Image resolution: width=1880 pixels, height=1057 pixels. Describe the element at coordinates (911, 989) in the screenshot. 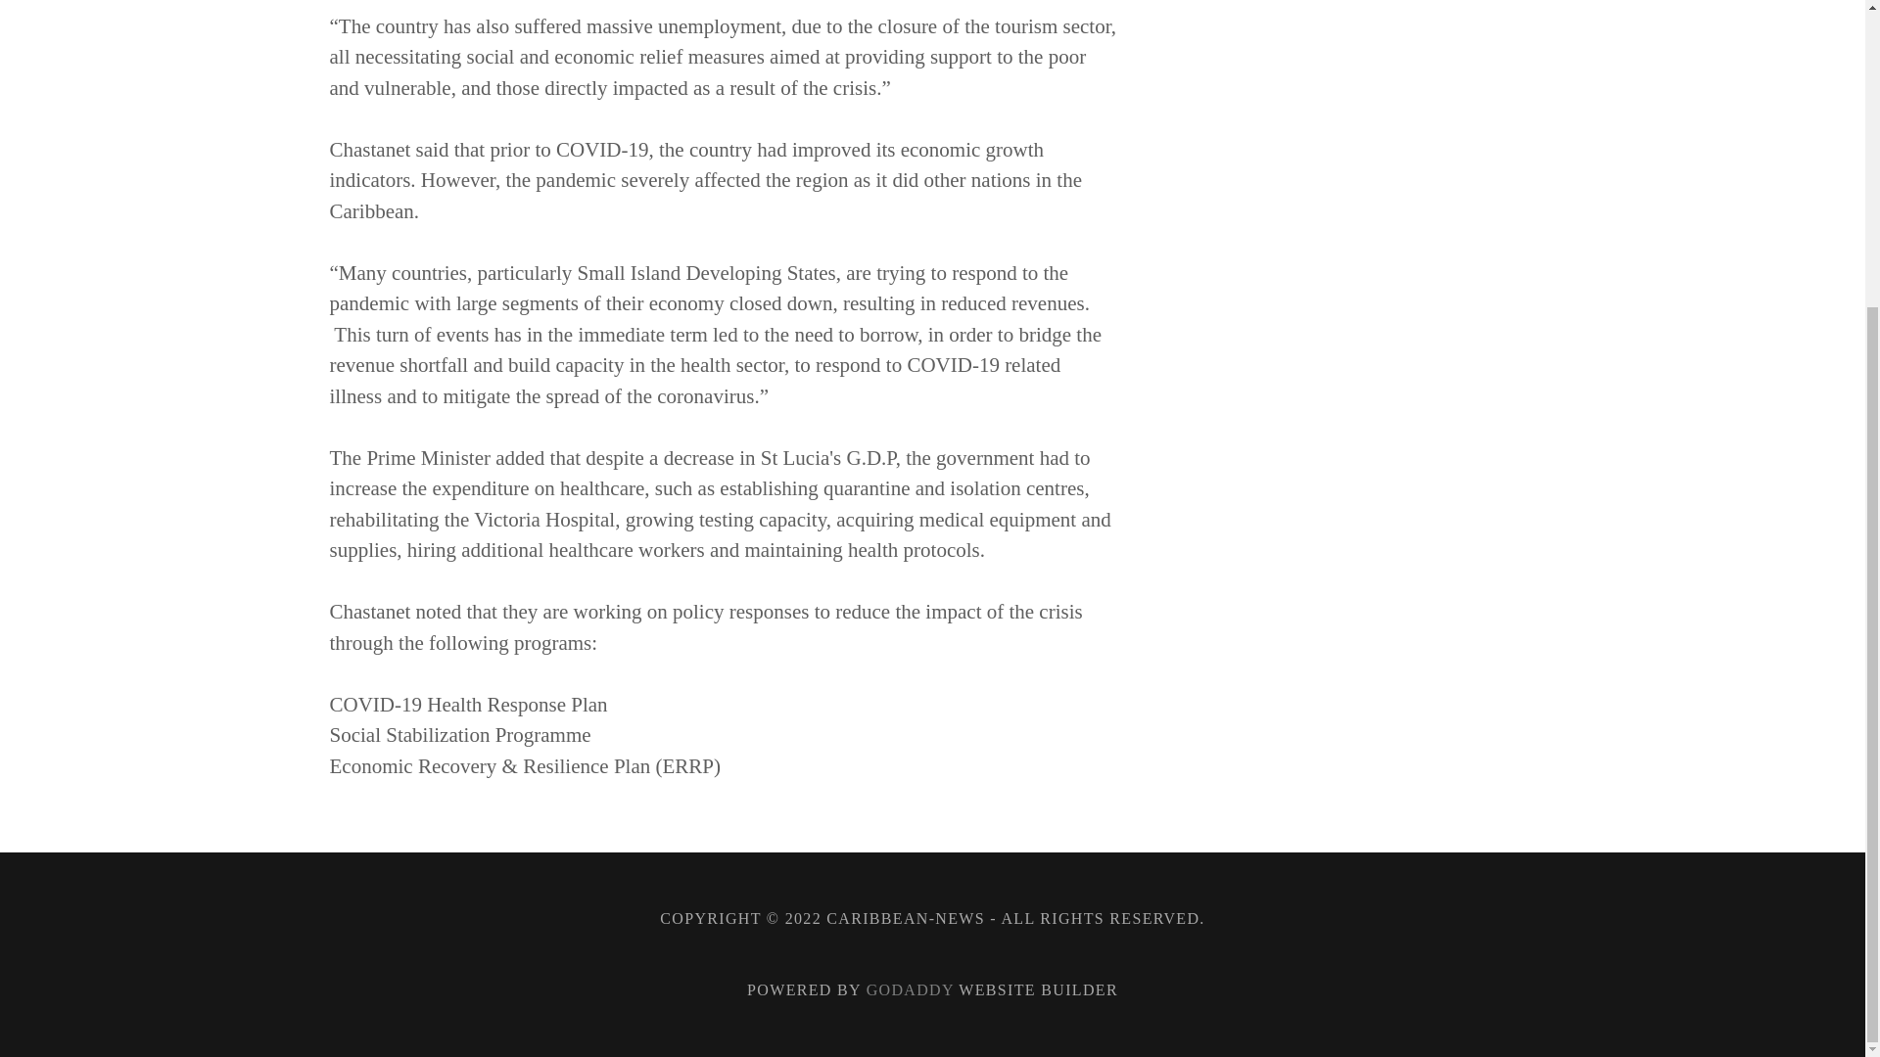

I see `GODADDY` at that location.